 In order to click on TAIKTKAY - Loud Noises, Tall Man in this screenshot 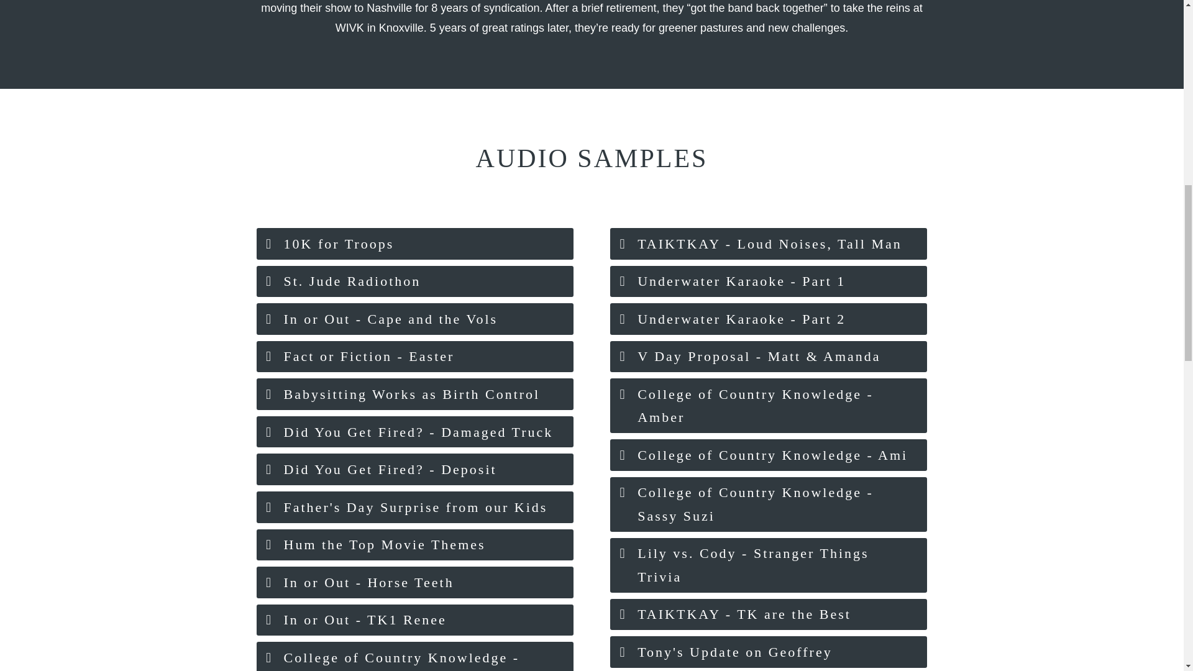, I will do `click(768, 244)`.